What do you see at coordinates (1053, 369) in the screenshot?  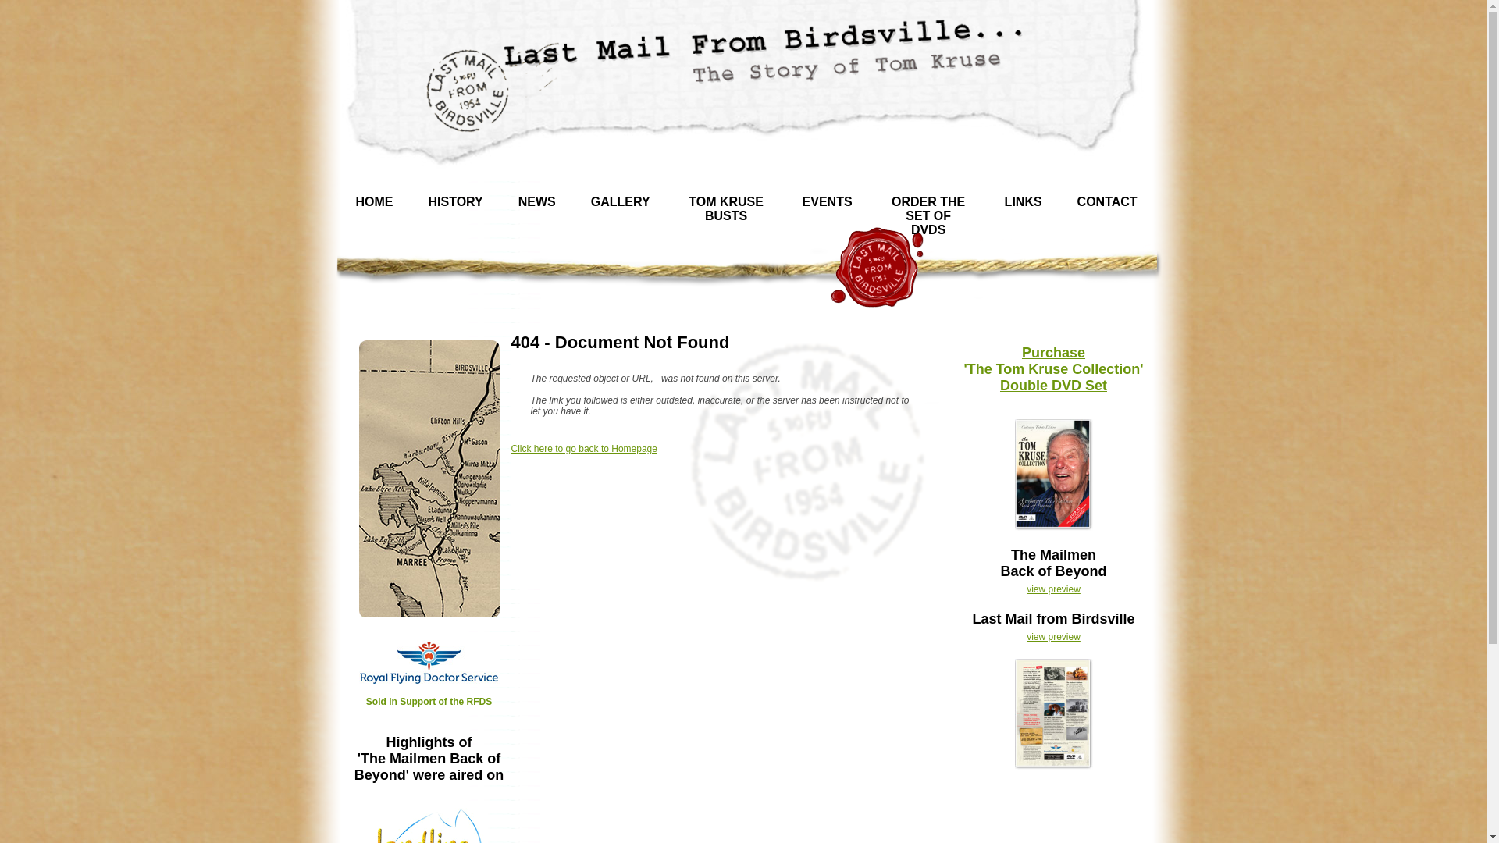 I see `Purchase
'The Tom Kruse Collection'
Double DVD Set` at bounding box center [1053, 369].